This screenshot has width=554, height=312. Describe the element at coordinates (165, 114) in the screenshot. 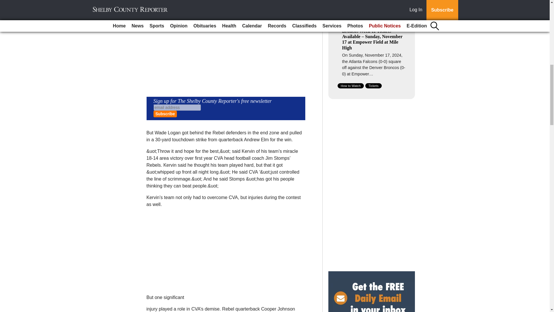

I see `Subscribe` at that location.